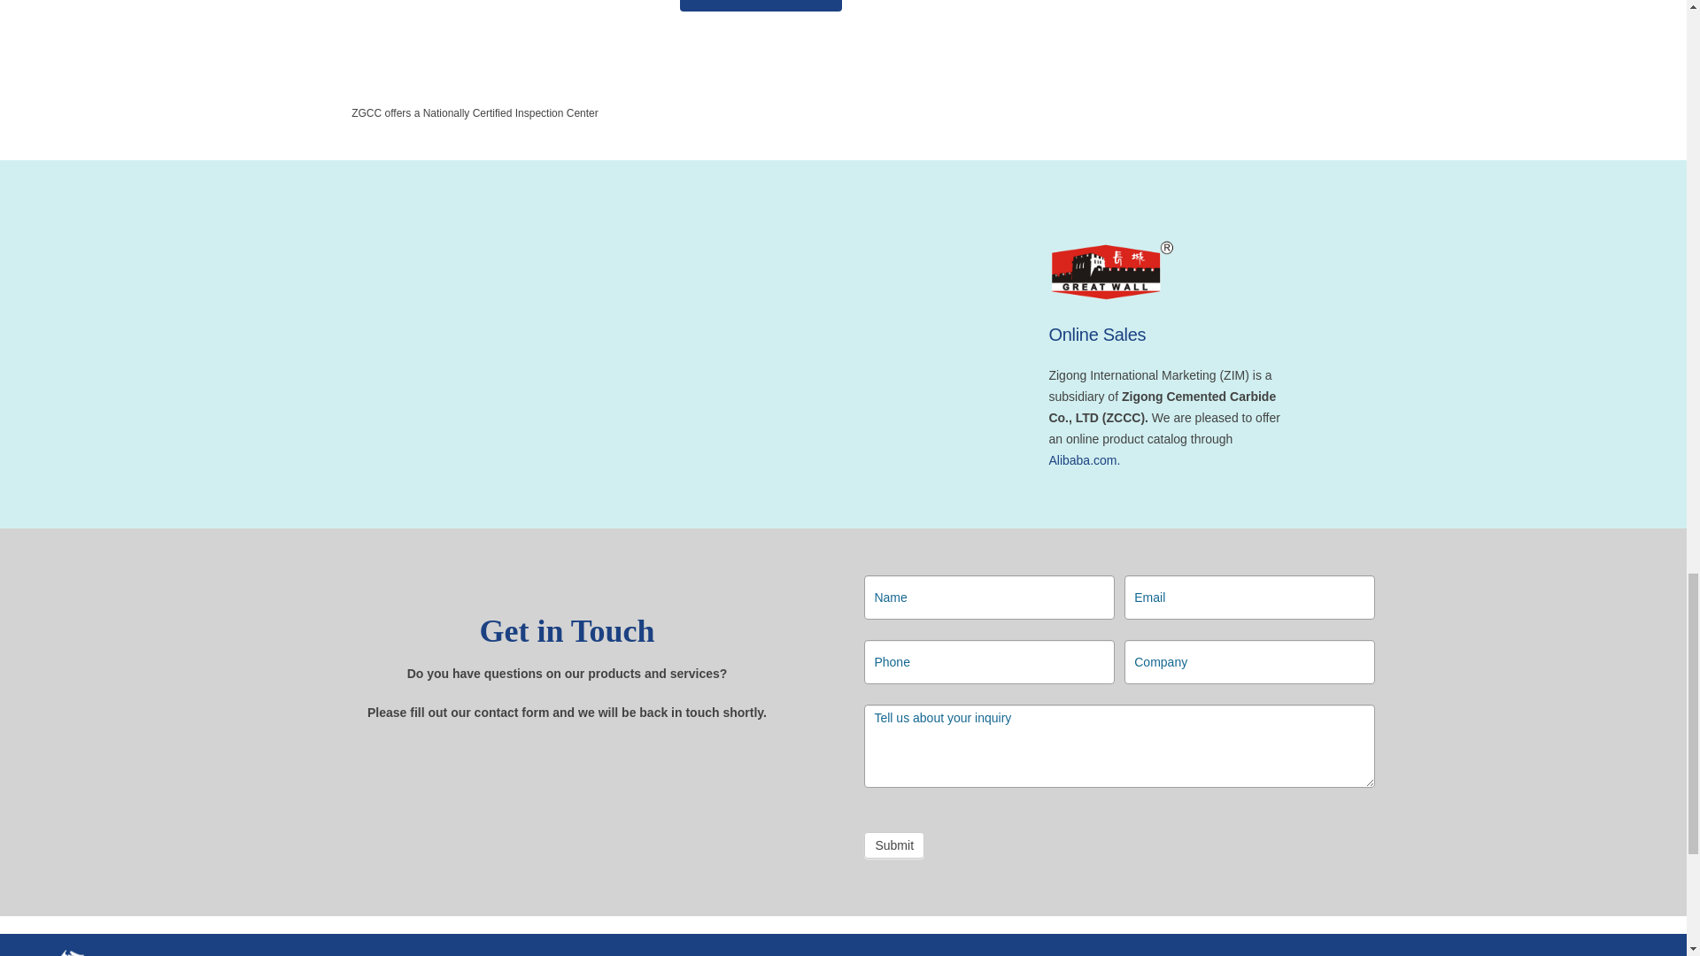 Image resolution: width=1700 pixels, height=956 pixels. What do you see at coordinates (566, 352) in the screenshot?
I see `YouTube video player 1` at bounding box center [566, 352].